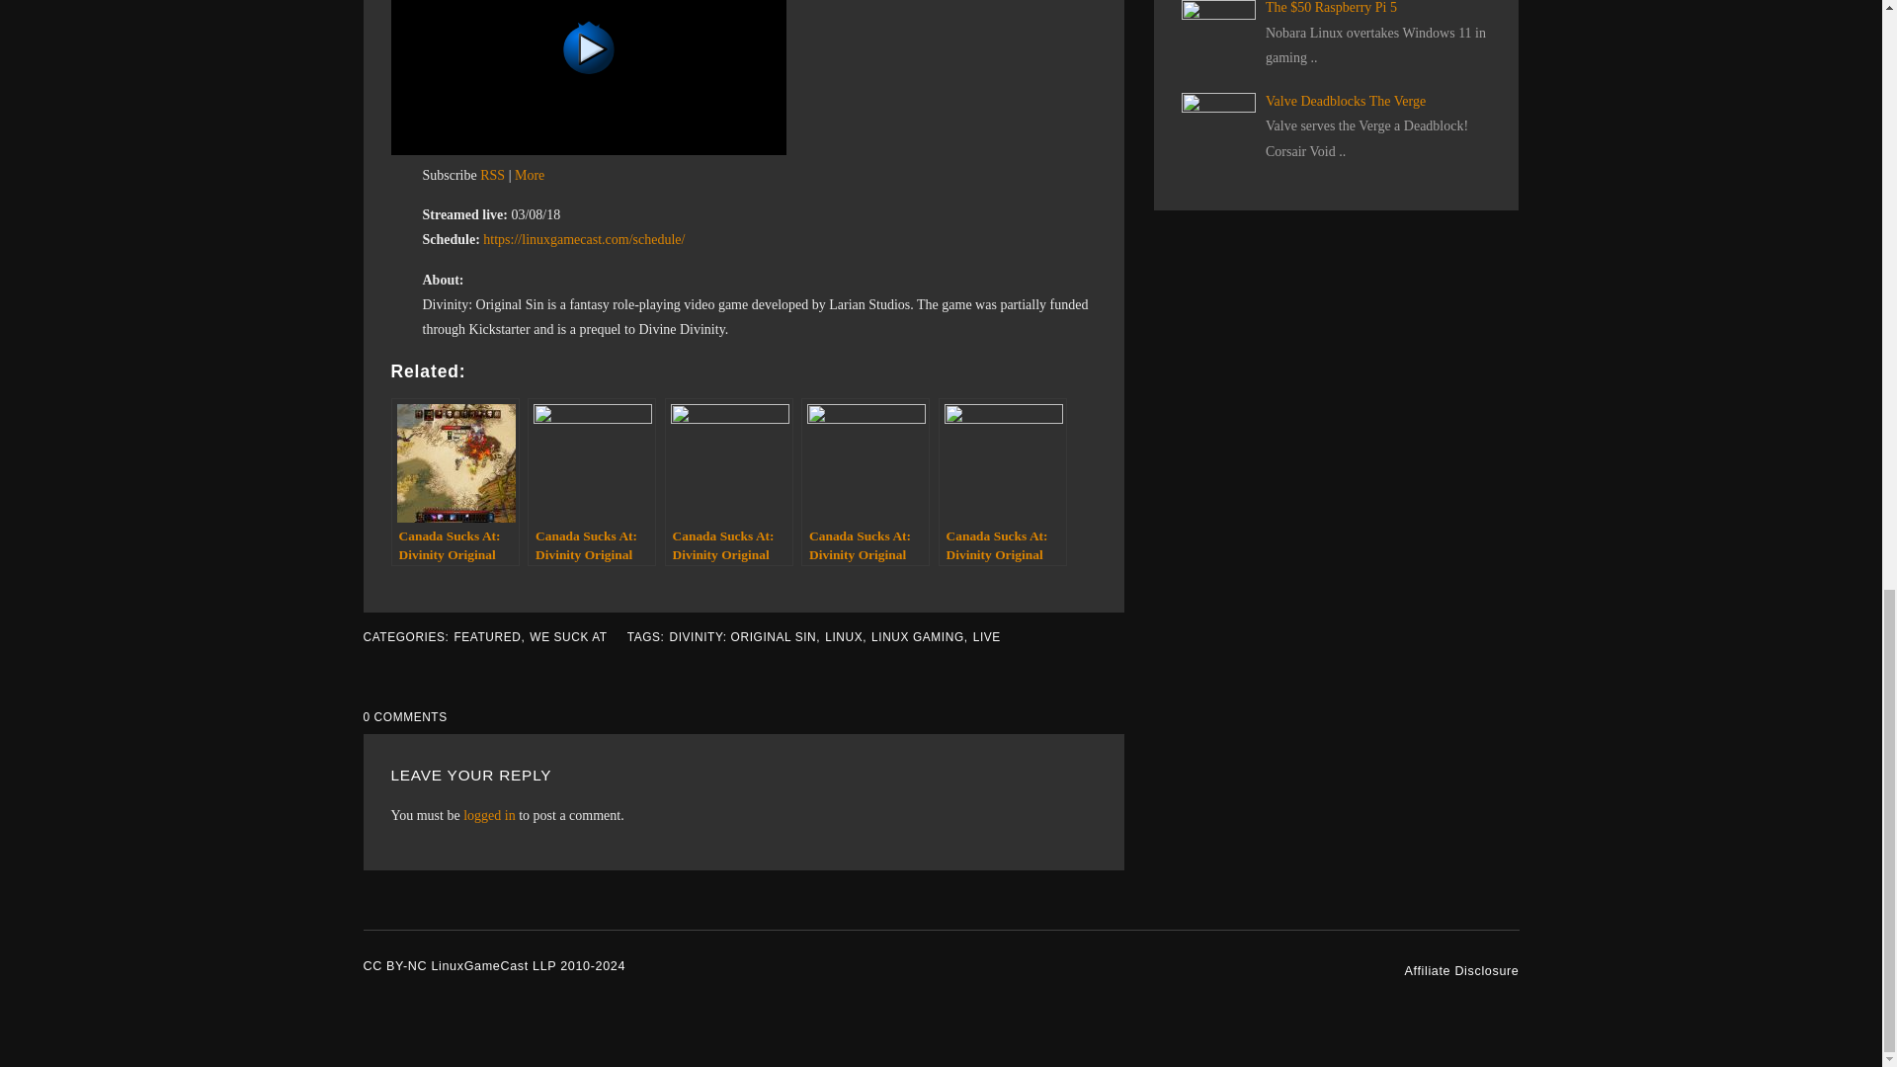 This screenshot has height=1067, width=1897. I want to click on Play, so click(589, 150).